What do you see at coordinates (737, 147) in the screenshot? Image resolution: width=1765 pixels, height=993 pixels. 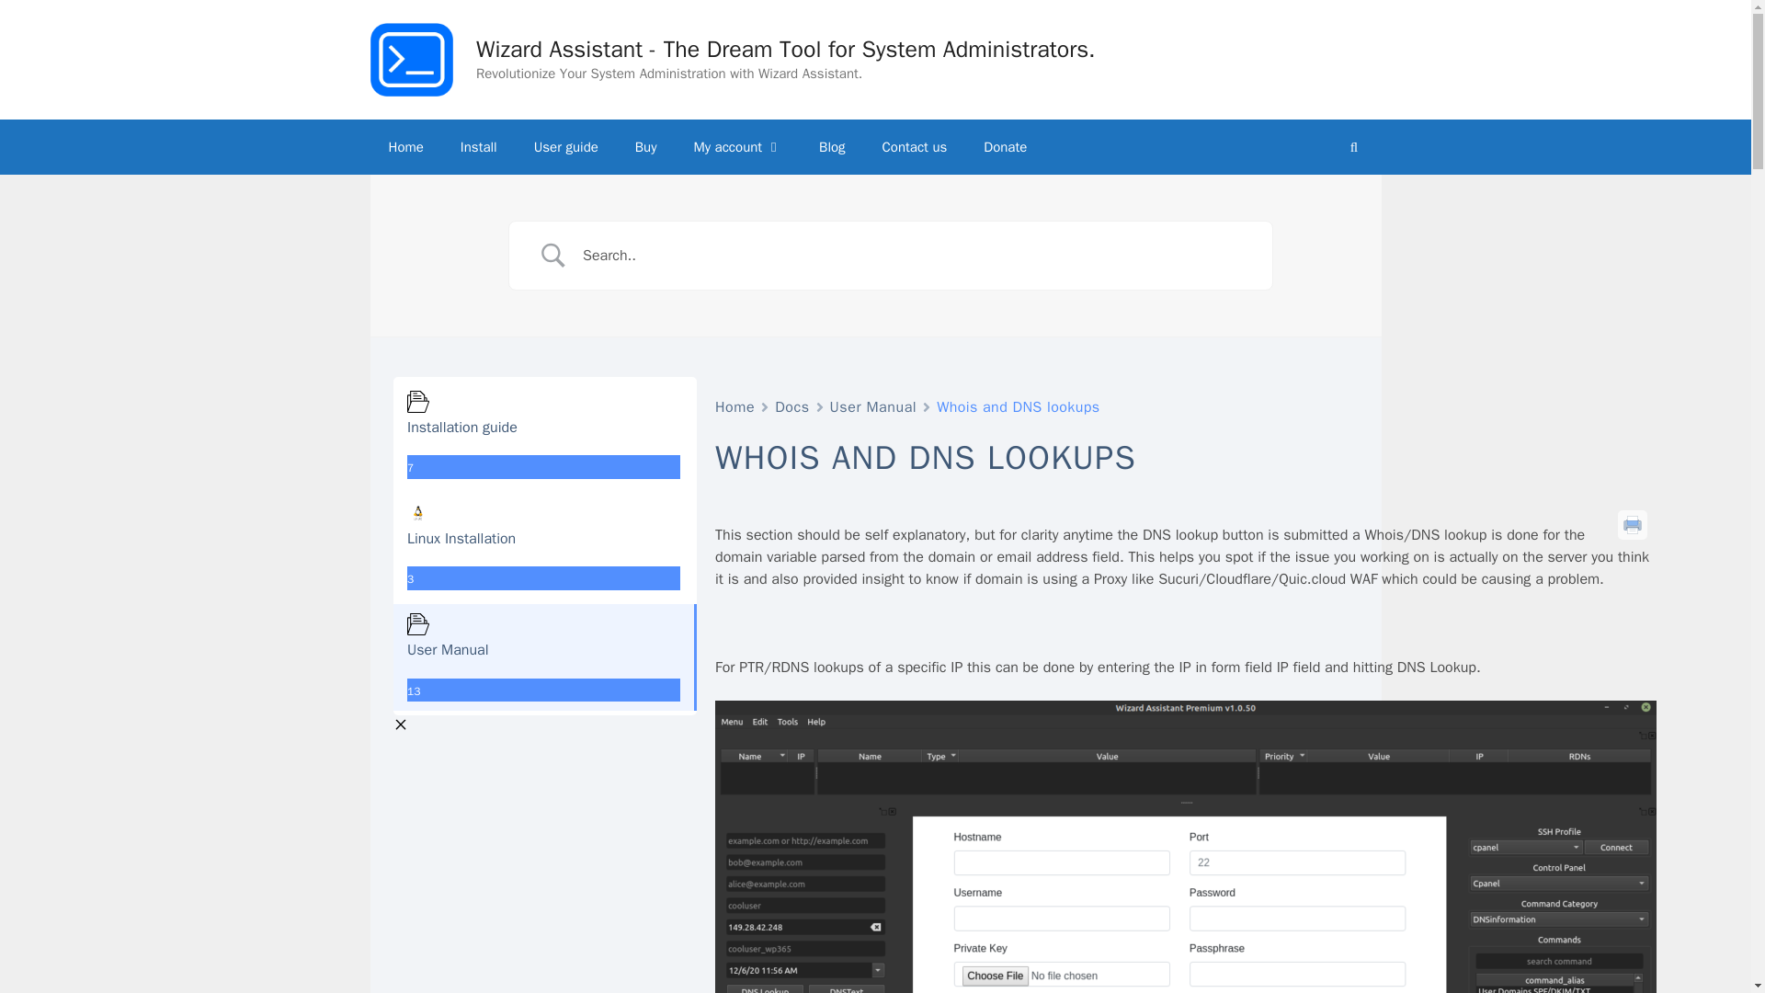 I see `My account` at bounding box center [737, 147].